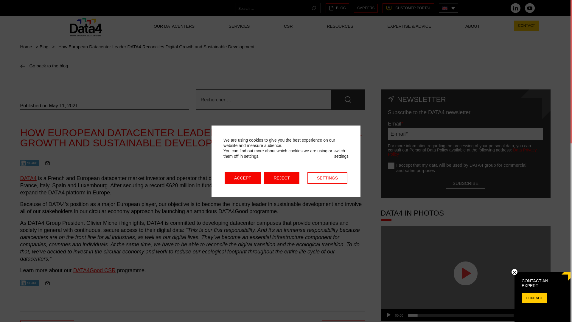 This screenshot has height=322, width=572. Describe the element at coordinates (533, 315) in the screenshot. I see `Mute` at that location.